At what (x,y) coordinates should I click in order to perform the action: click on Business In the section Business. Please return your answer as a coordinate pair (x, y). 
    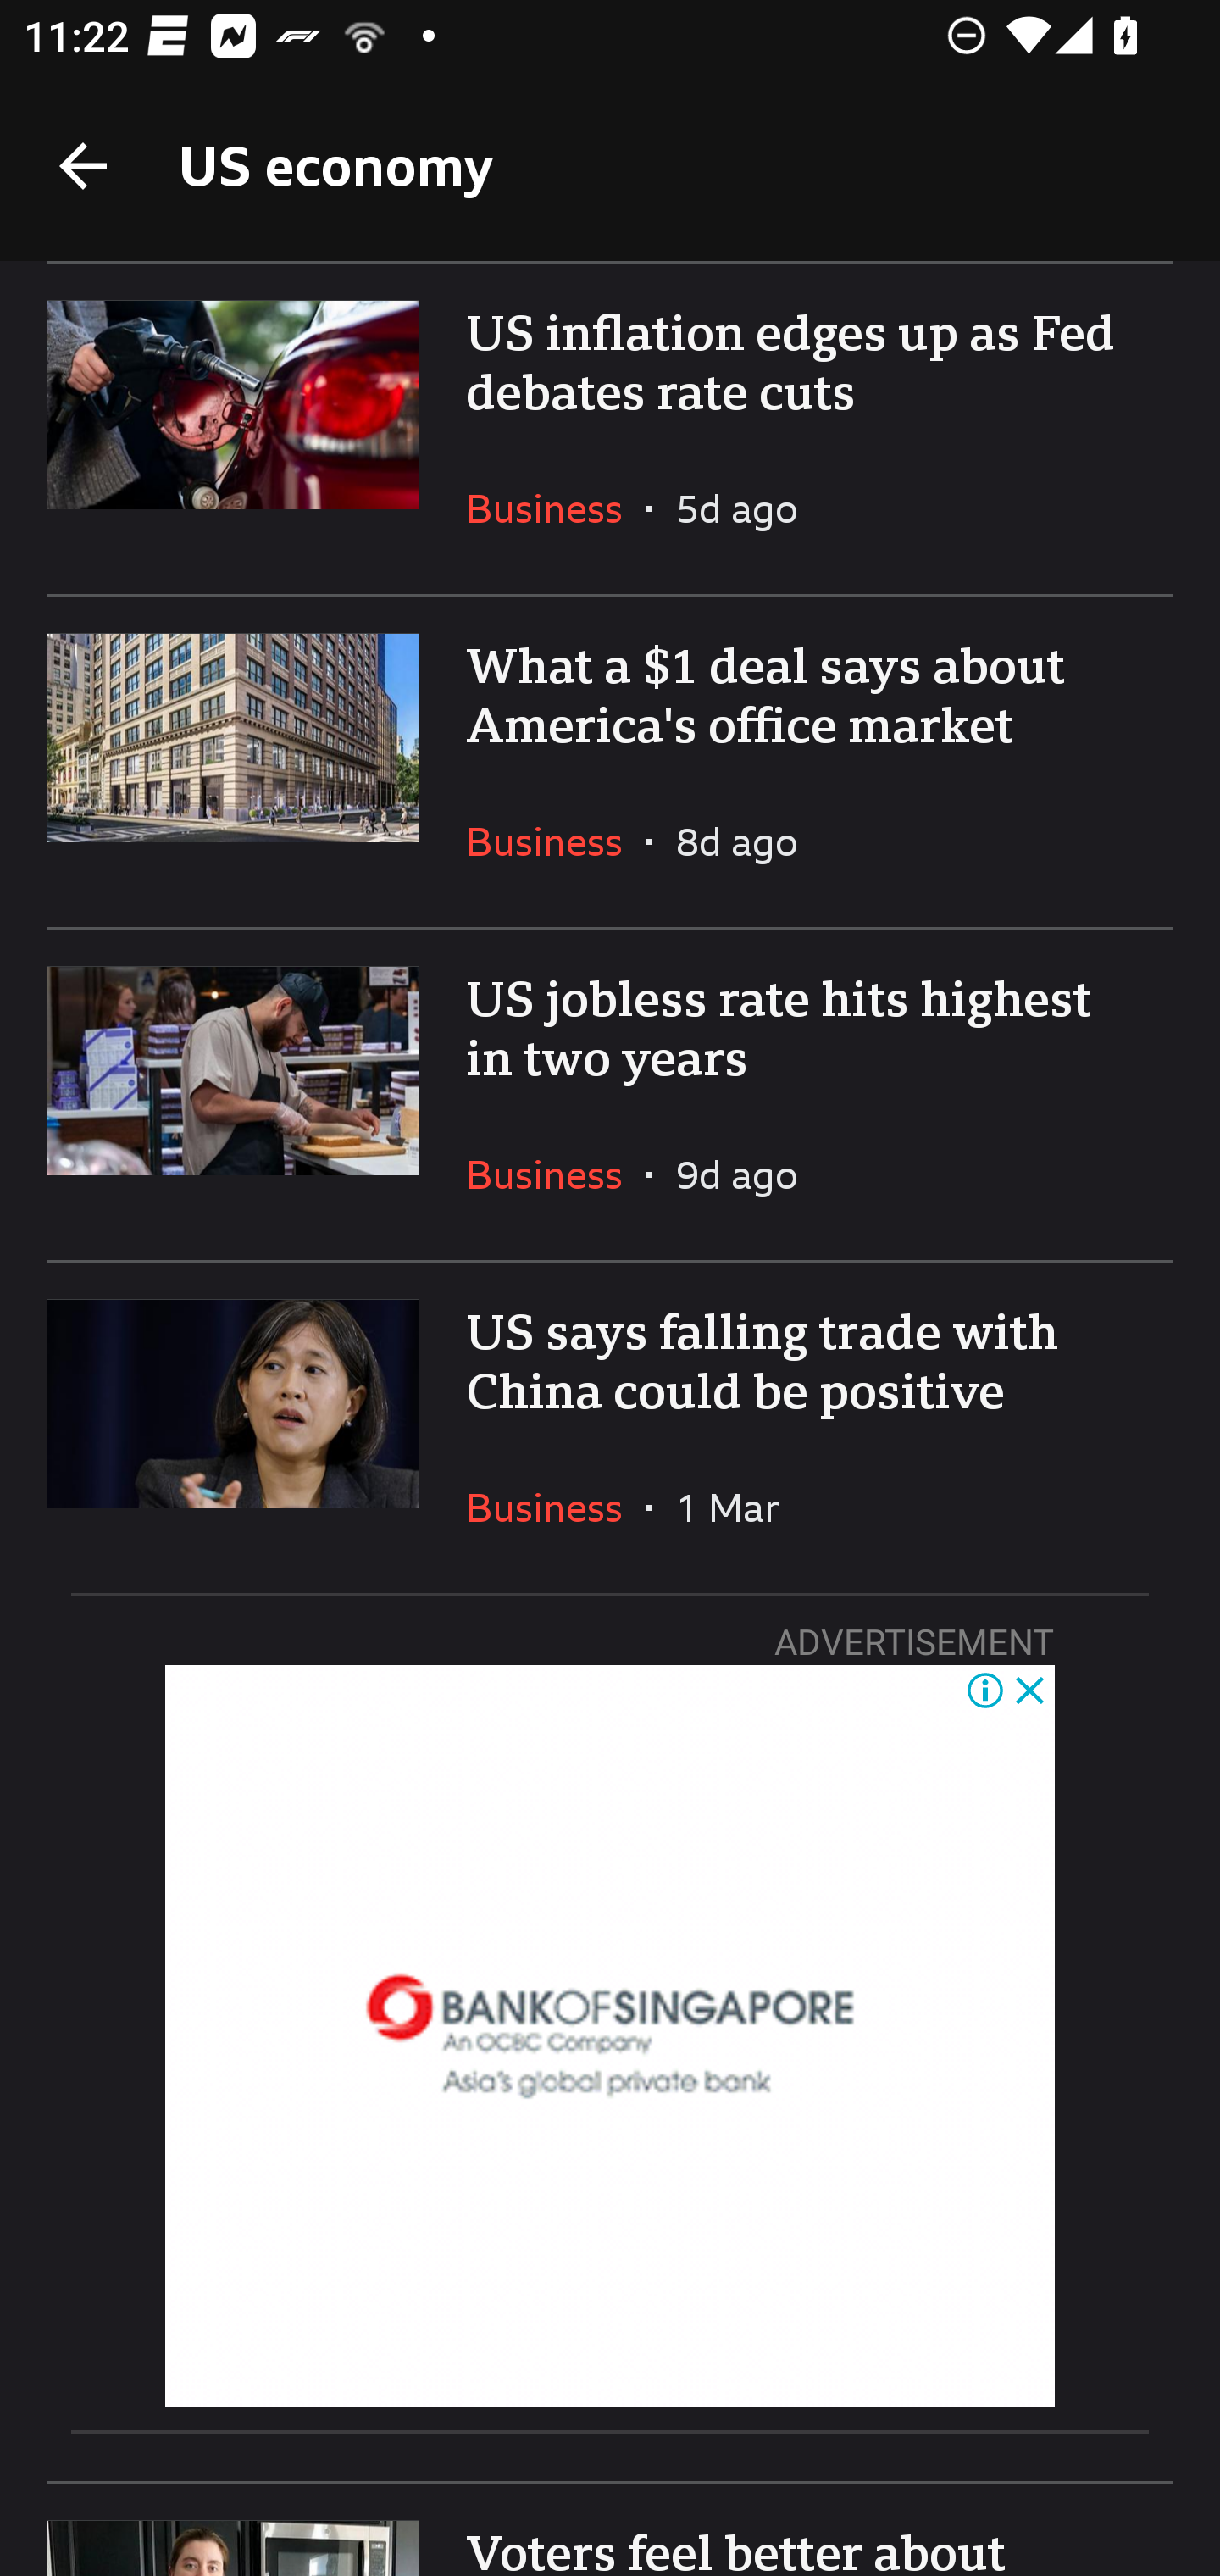
    Looking at the image, I should click on (556, 508).